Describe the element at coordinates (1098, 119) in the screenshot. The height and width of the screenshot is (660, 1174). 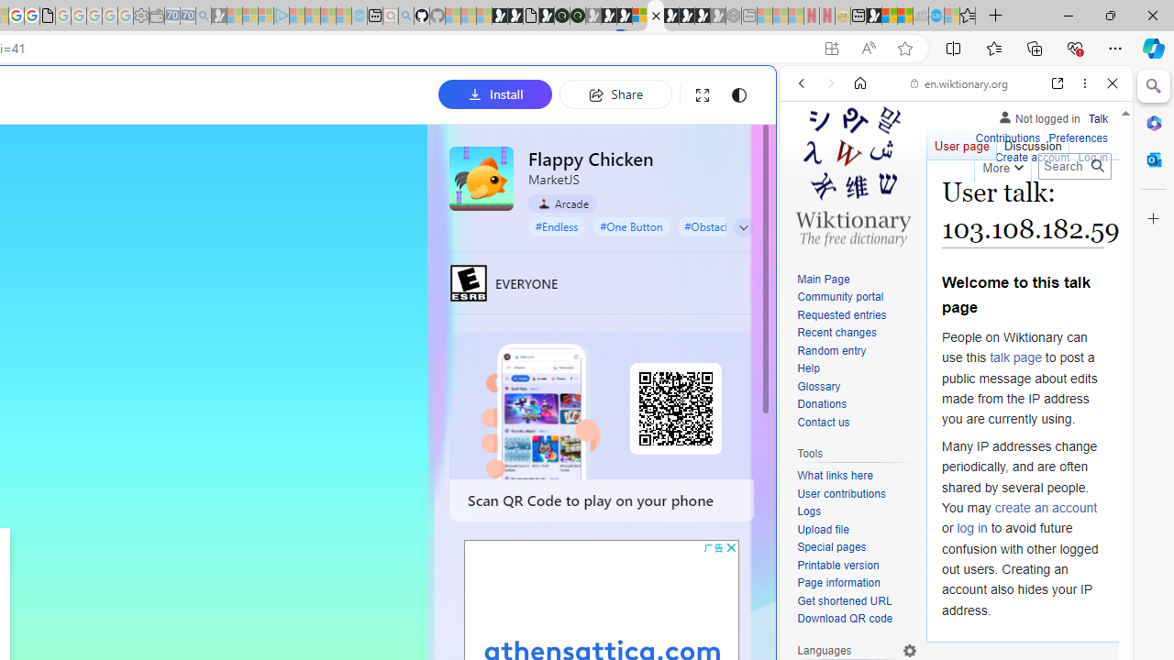
I see `Talk` at that location.